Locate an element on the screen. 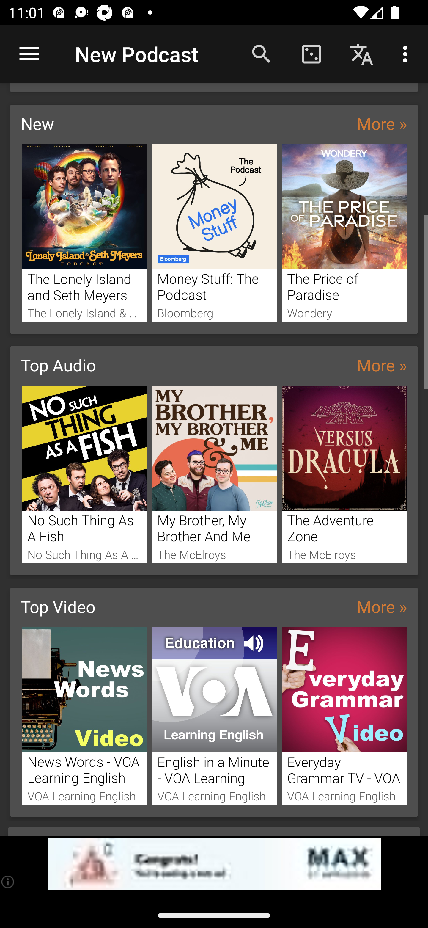 This screenshot has width=428, height=928. app-monetization is located at coordinates (214, 864).